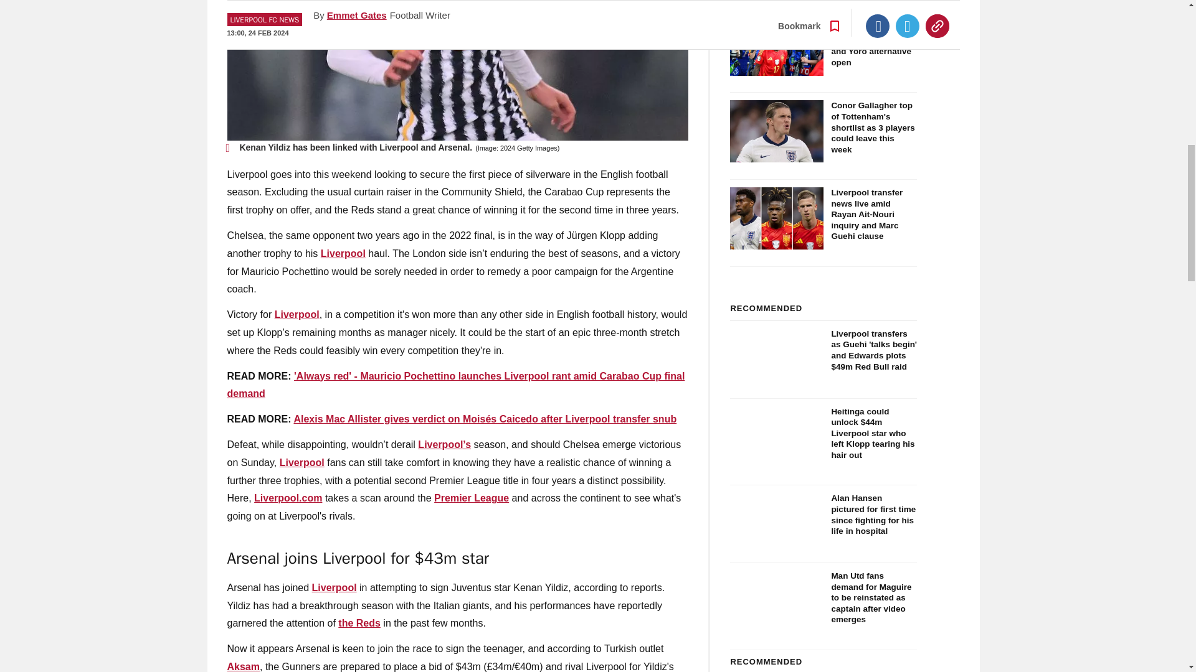  What do you see at coordinates (297, 314) in the screenshot?
I see `Liverpool` at bounding box center [297, 314].